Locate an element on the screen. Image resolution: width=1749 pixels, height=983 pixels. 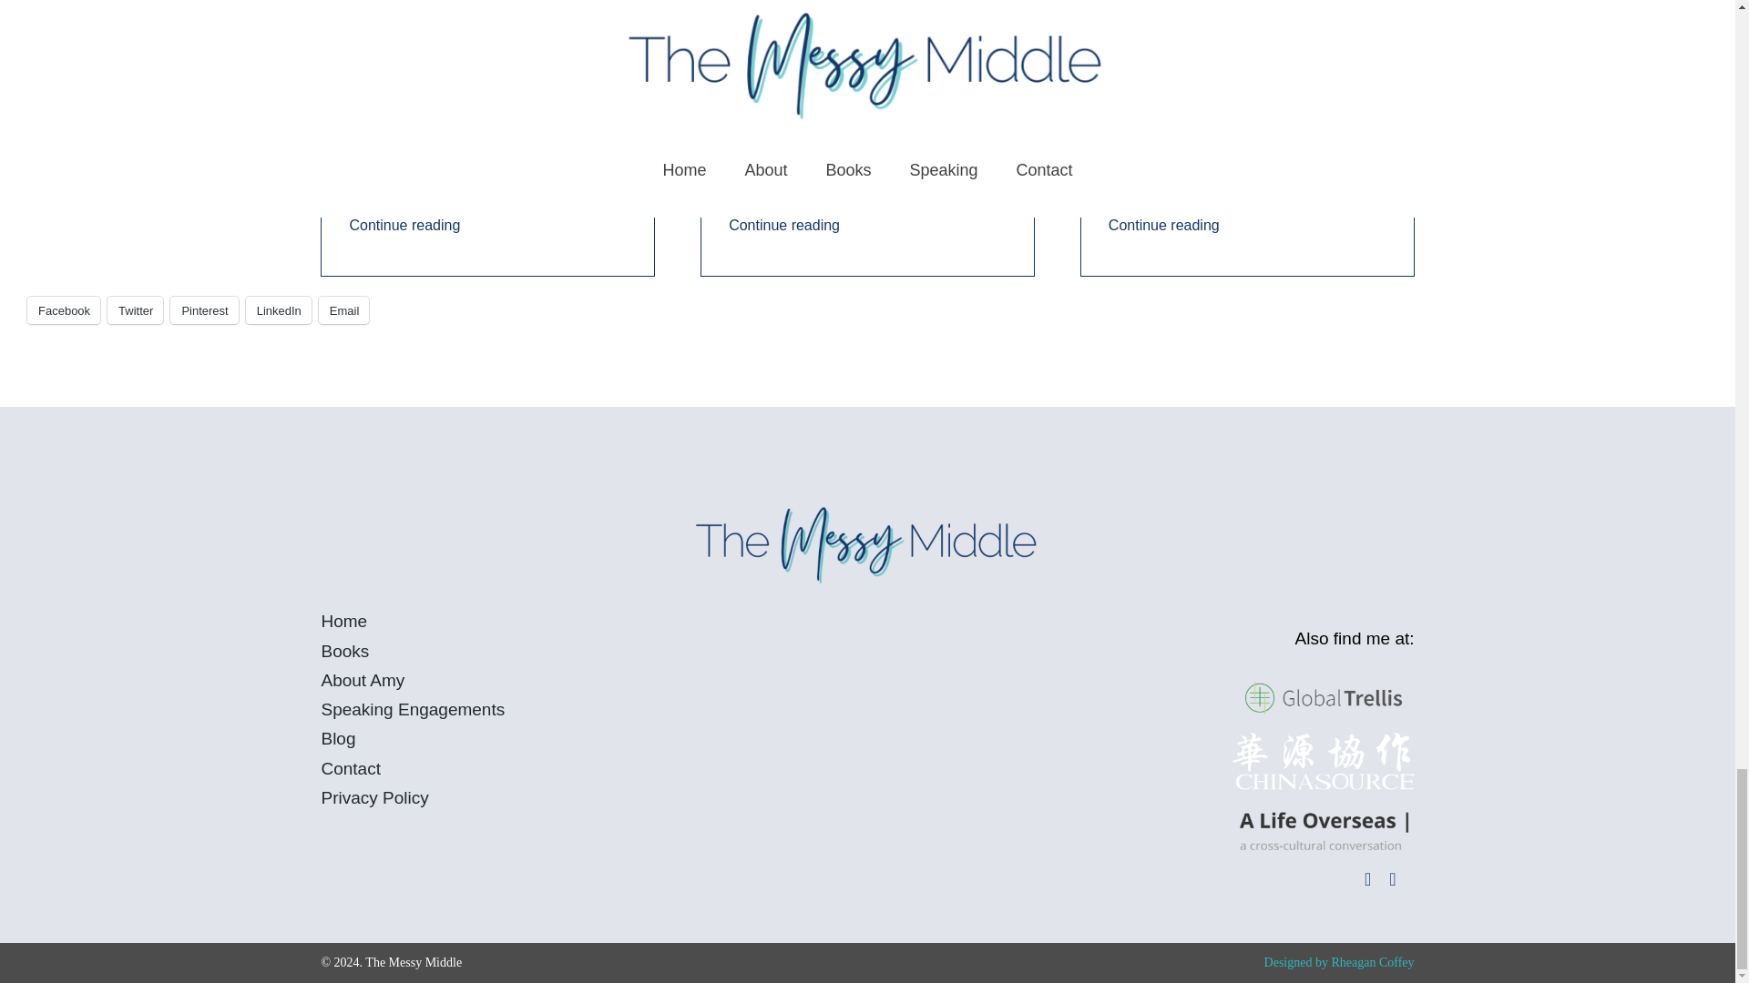
Book is located at coordinates (748, 118).